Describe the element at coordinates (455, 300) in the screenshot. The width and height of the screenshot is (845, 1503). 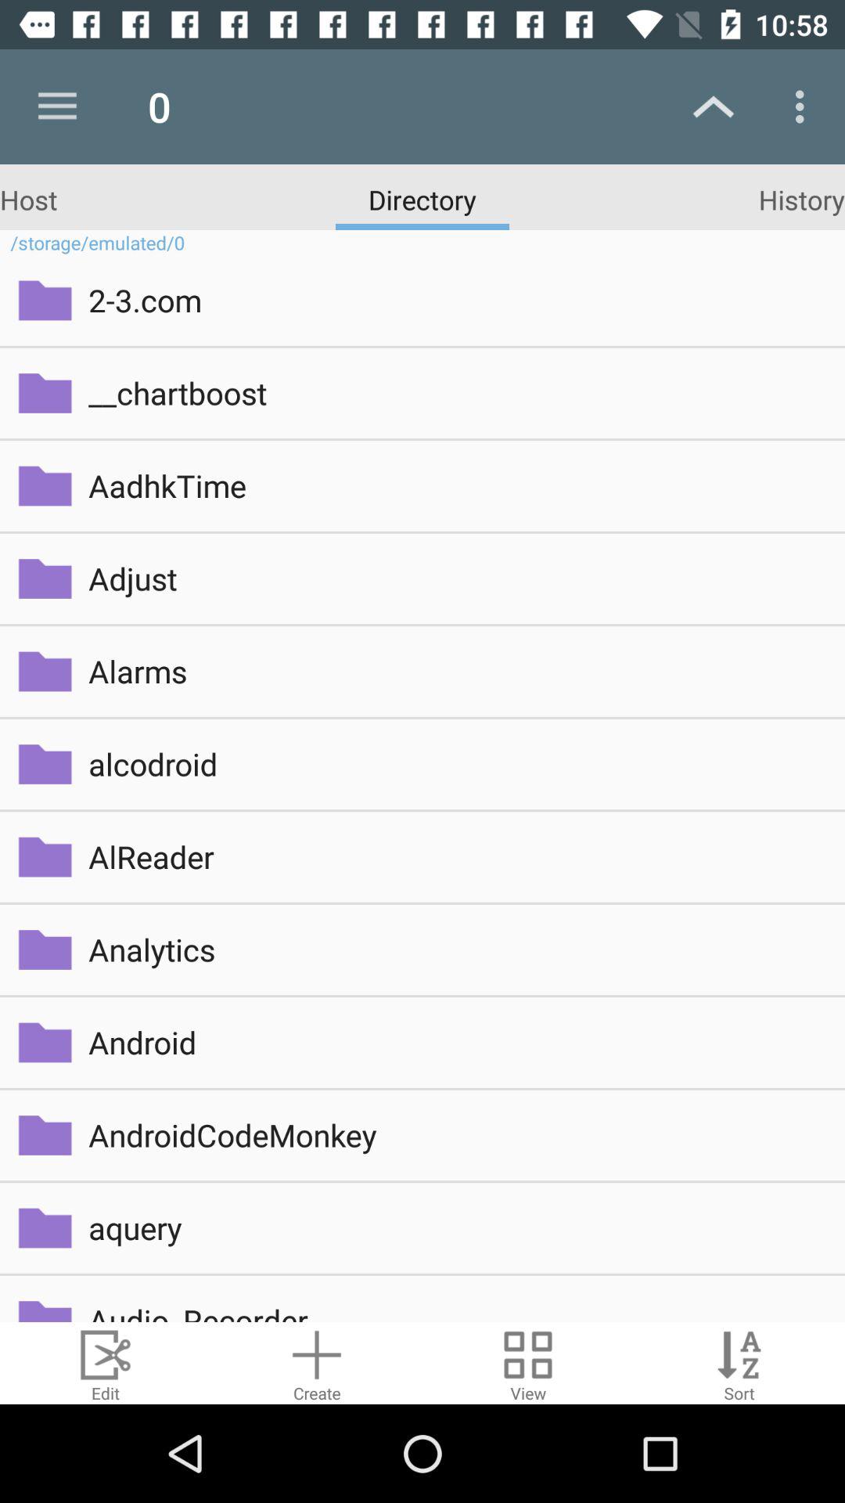
I see `open the item below the /storage/emulated/0` at that location.